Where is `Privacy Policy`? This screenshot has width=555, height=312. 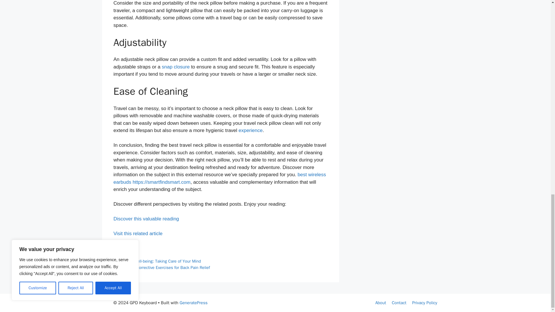
Privacy Policy is located at coordinates (425, 303).